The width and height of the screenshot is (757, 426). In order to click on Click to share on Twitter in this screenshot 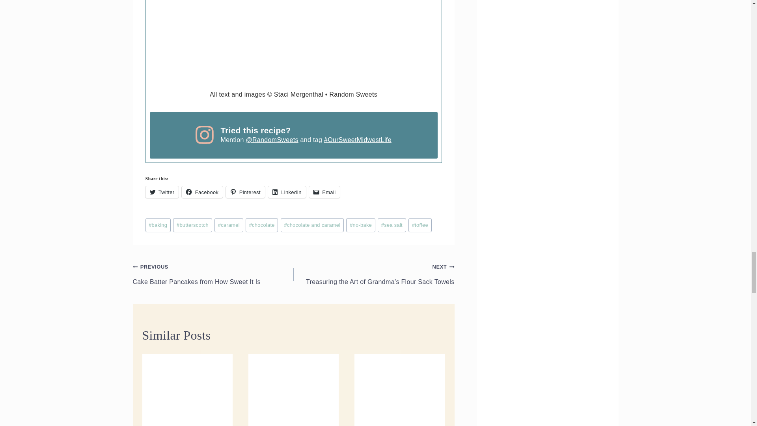, I will do `click(162, 192)`.